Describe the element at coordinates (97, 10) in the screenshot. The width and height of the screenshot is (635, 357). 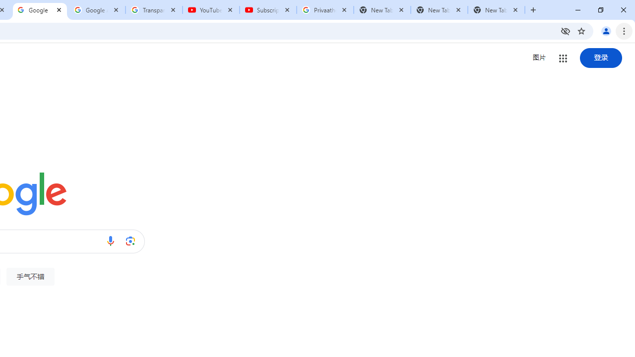
I see `Google Account` at that location.